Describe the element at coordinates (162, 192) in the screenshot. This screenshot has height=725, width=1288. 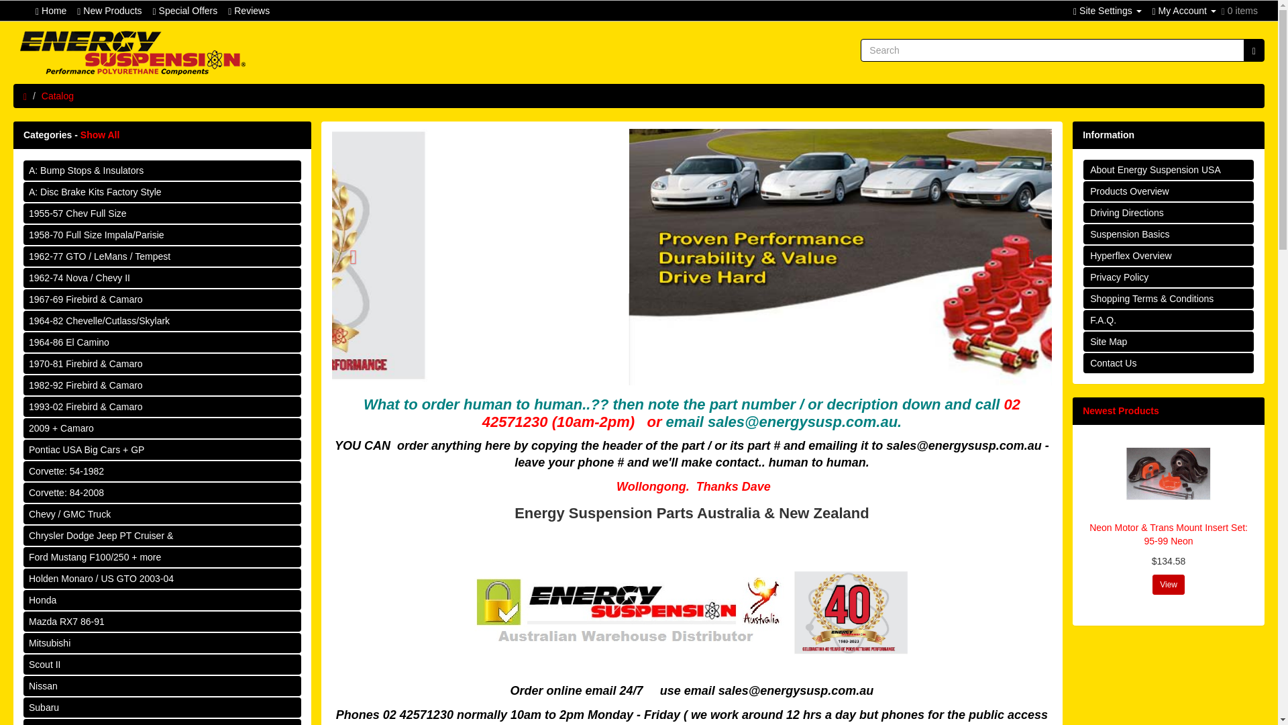
I see `A: Disc Brake Kits Factory Style` at that location.